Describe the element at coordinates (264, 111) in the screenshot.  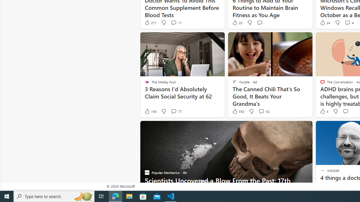
I see `View comments 42 Comment` at that location.